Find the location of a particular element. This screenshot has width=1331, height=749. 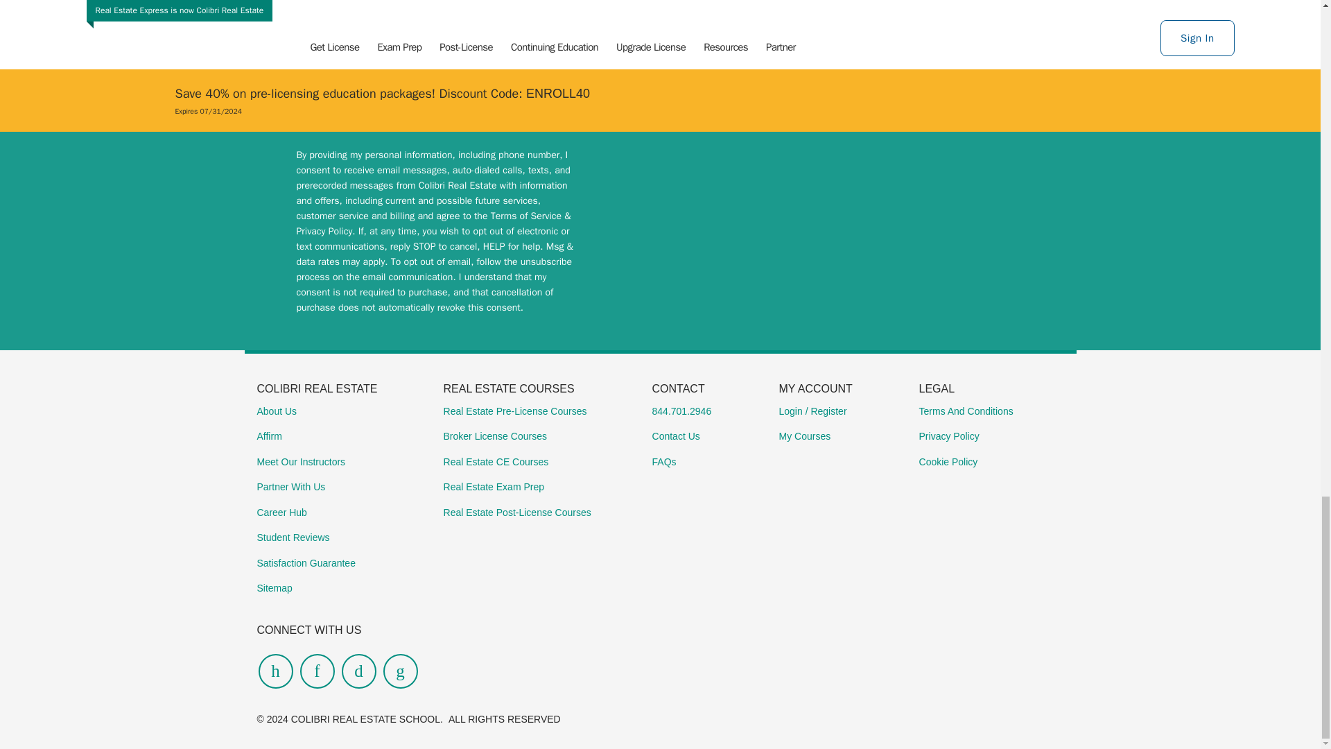

Connect with us on LinkedIn is located at coordinates (316, 671).